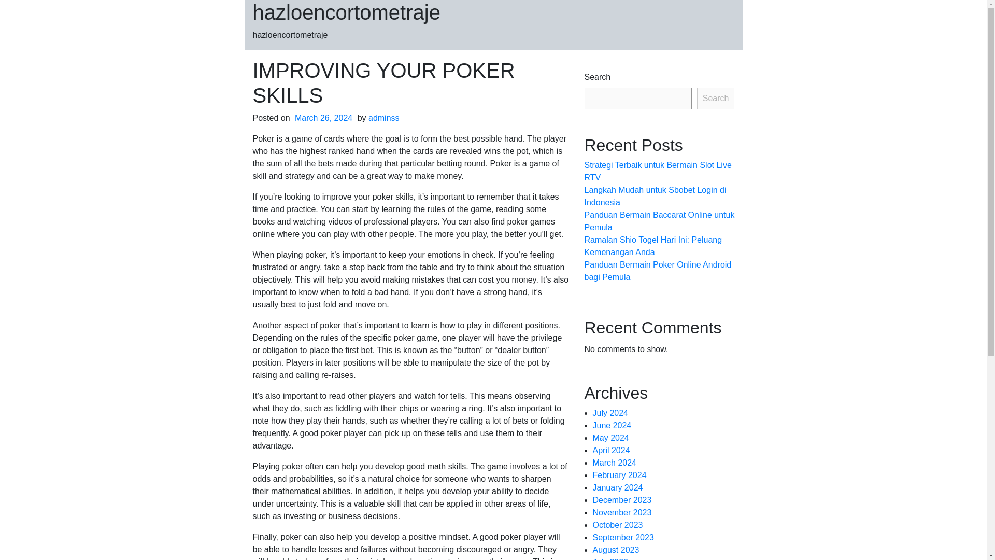 This screenshot has width=995, height=560. What do you see at coordinates (618, 487) in the screenshot?
I see `January 2024` at bounding box center [618, 487].